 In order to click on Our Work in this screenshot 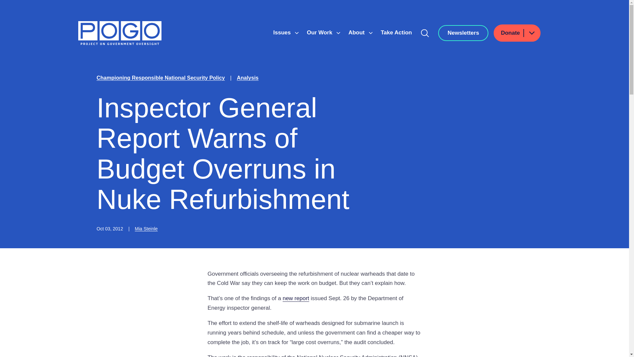, I will do `click(320, 32)`.